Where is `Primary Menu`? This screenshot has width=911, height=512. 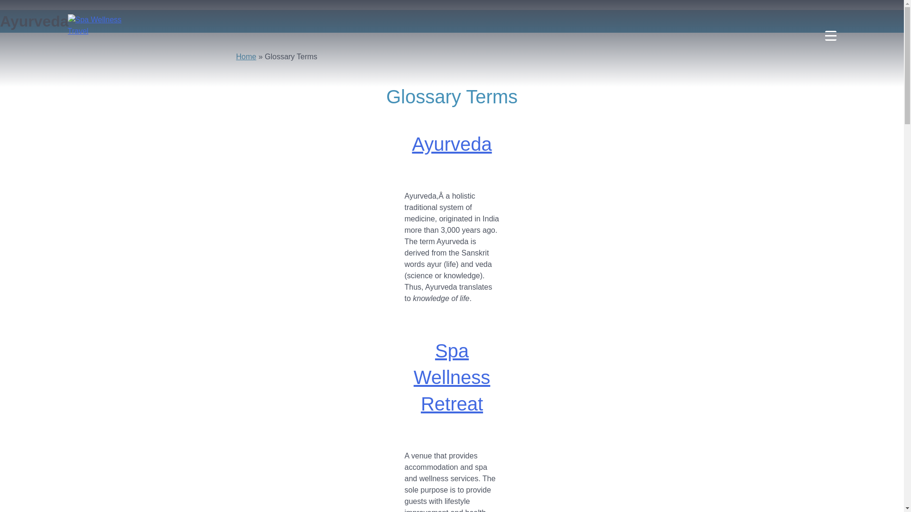
Primary Menu is located at coordinates (830, 35).